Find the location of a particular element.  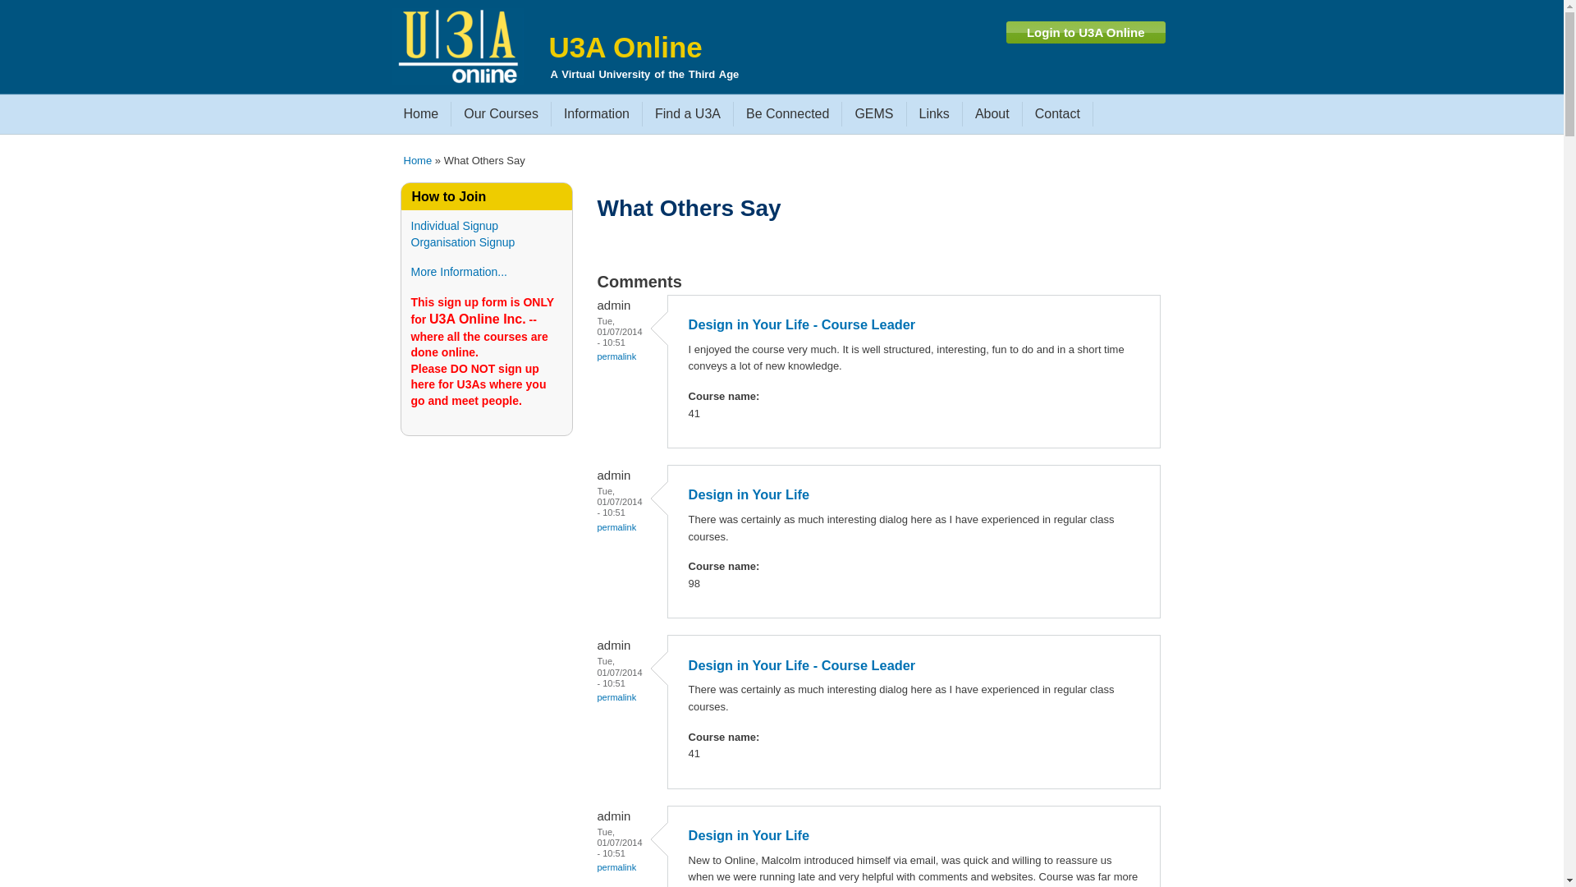

Our Courses is located at coordinates (501, 114).